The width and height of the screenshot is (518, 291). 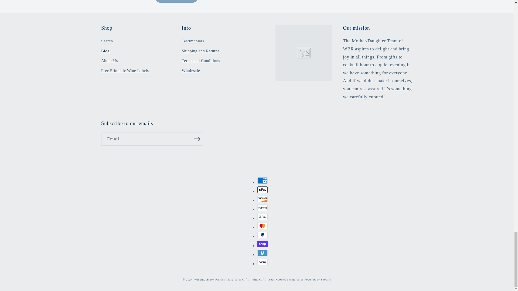 I want to click on Shop Pay, so click(x=263, y=244).